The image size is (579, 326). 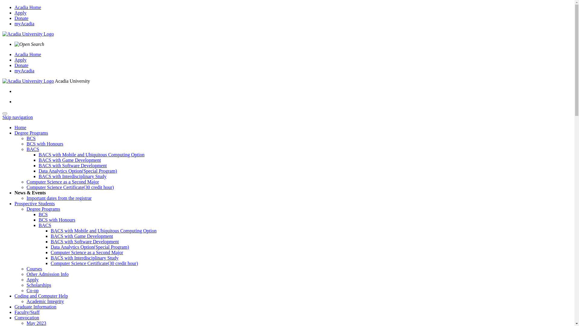 What do you see at coordinates (87, 252) in the screenshot?
I see `Computer Science as a Second Major` at bounding box center [87, 252].